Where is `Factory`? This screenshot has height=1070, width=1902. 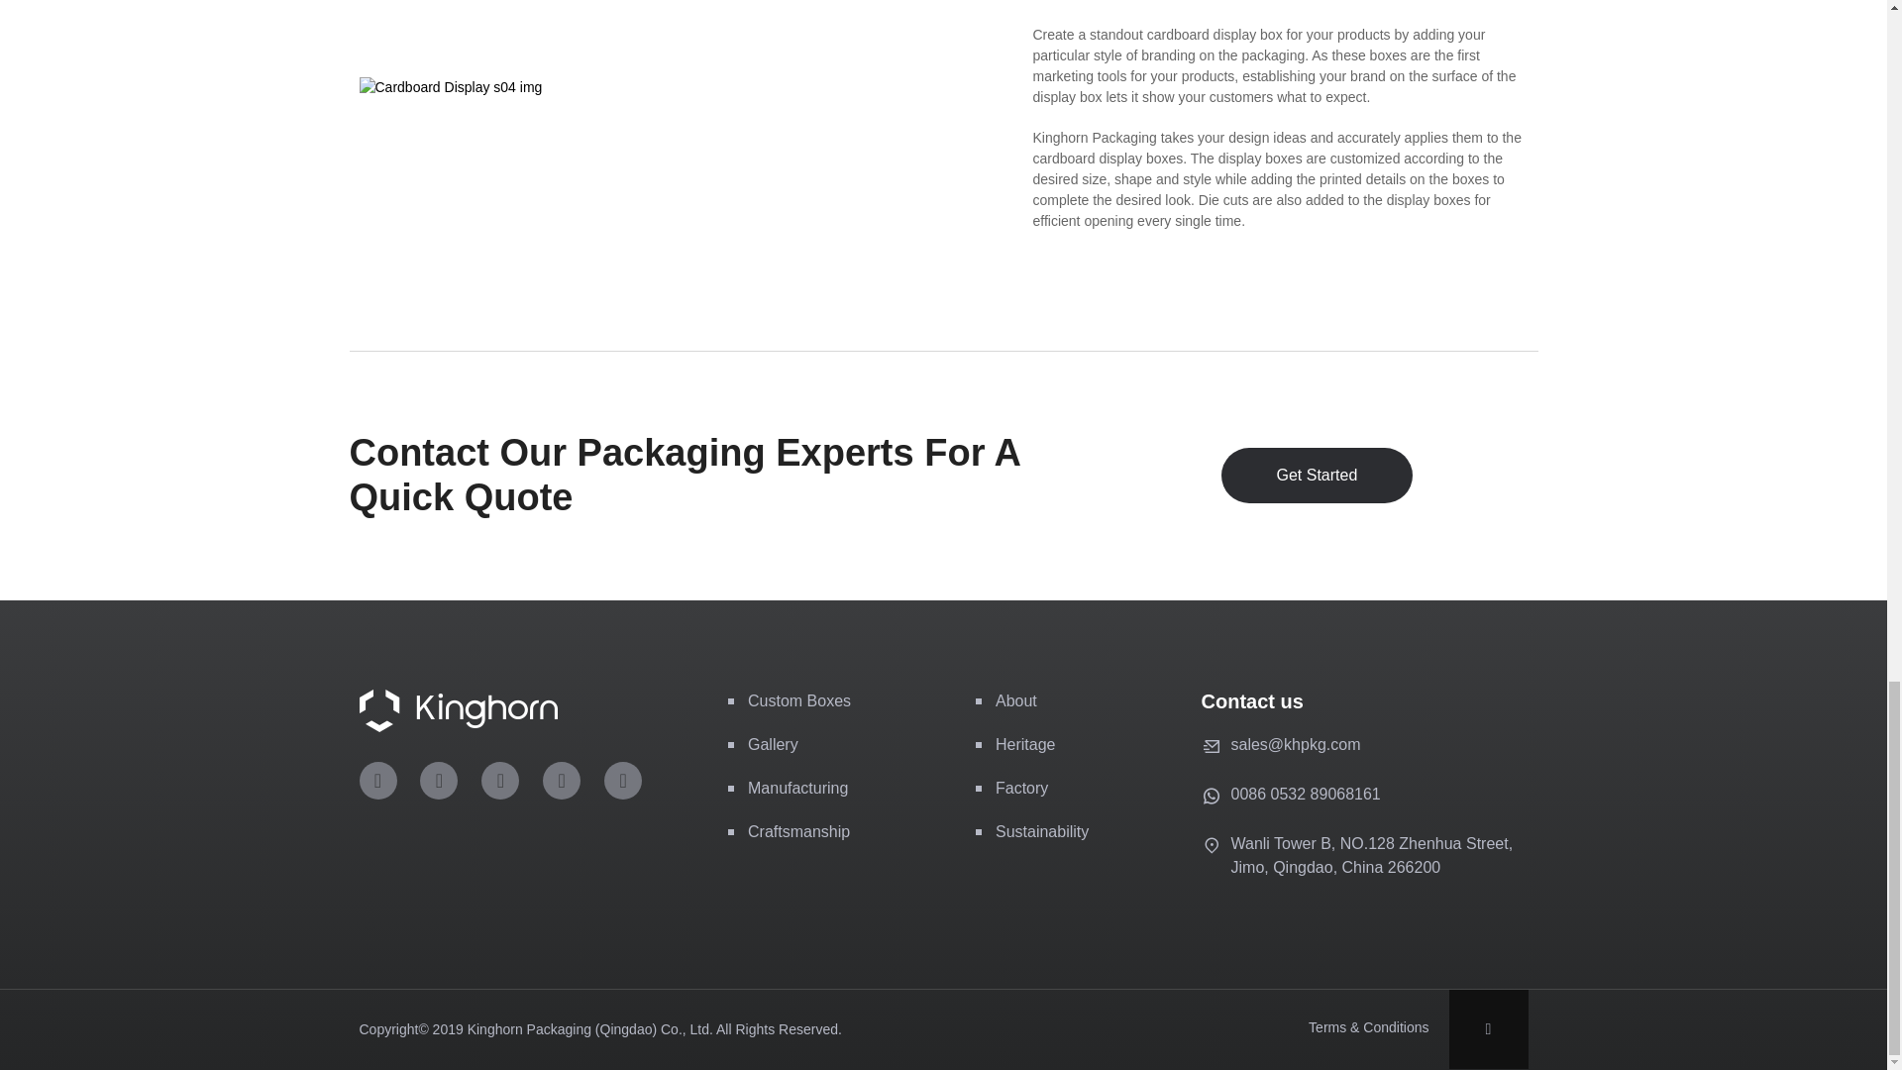 Factory is located at coordinates (1020, 788).